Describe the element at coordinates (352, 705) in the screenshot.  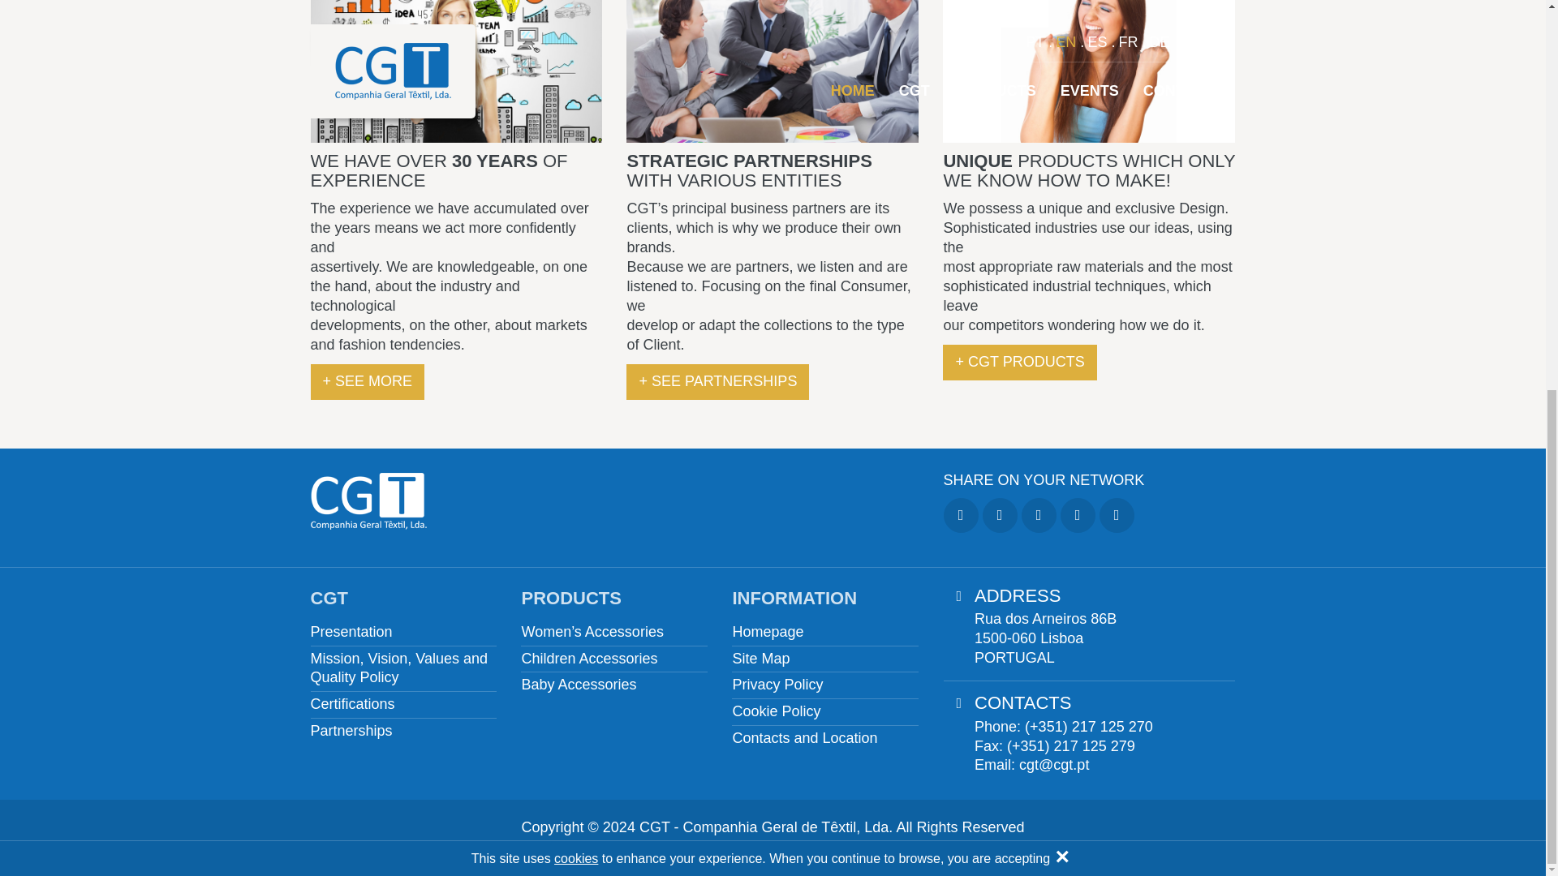
I see `Certifications` at that location.